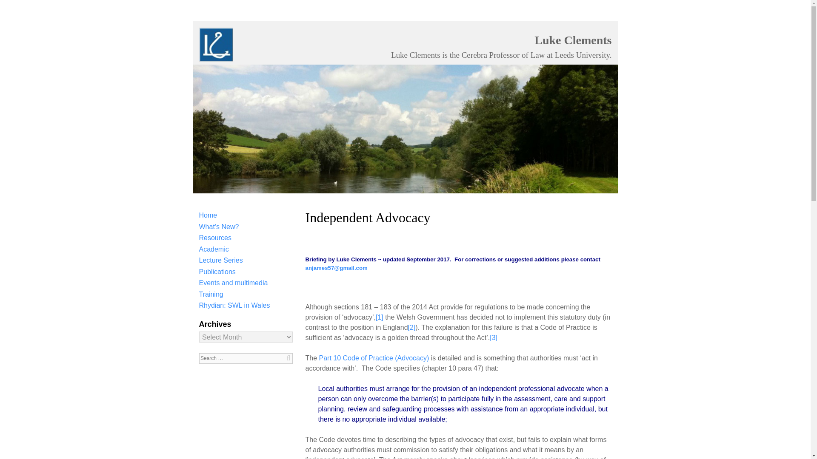 This screenshot has height=459, width=817. What do you see at coordinates (215, 238) in the screenshot?
I see `Resources` at bounding box center [215, 238].